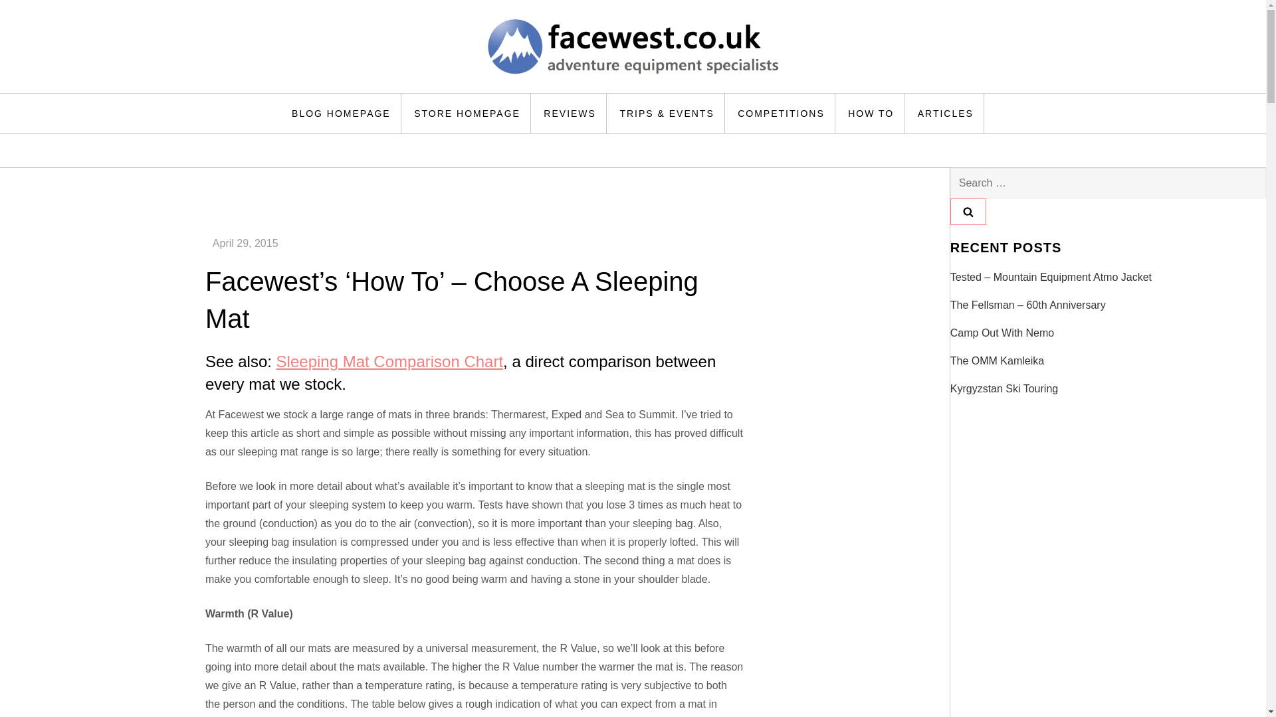 Image resolution: width=1276 pixels, height=717 pixels. Describe the element at coordinates (316, 92) in the screenshot. I see `Facewest.co.uk` at that location.